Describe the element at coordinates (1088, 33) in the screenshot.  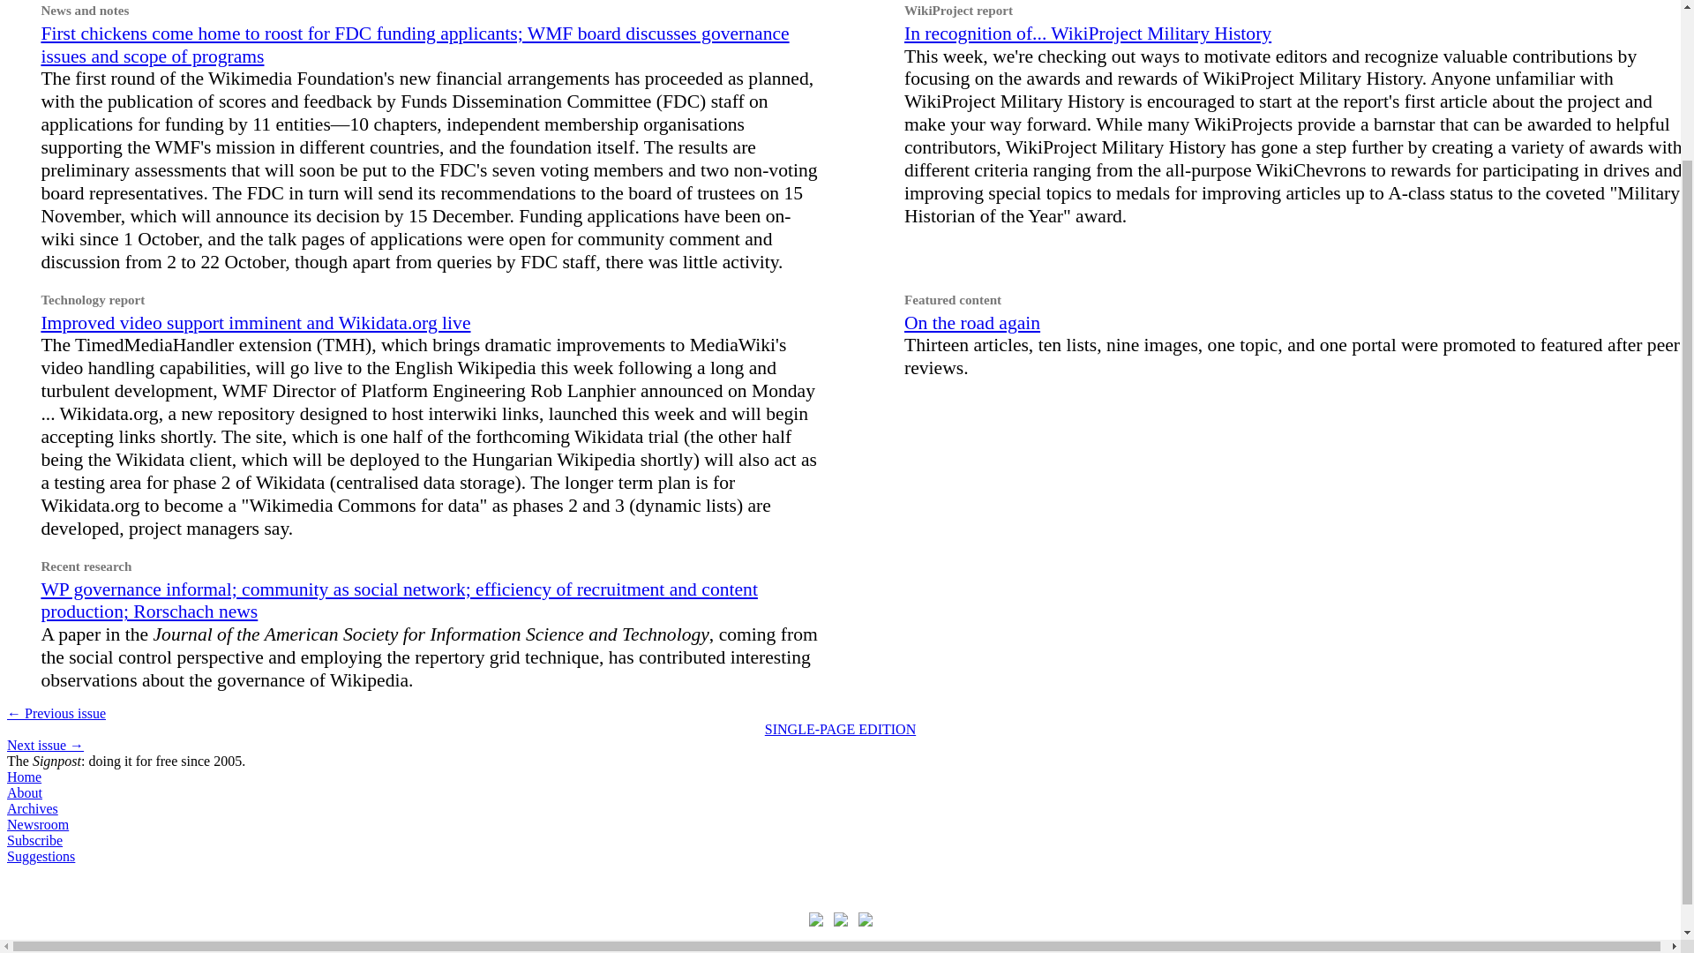
I see `In recognition of... WikiProject Military History` at that location.